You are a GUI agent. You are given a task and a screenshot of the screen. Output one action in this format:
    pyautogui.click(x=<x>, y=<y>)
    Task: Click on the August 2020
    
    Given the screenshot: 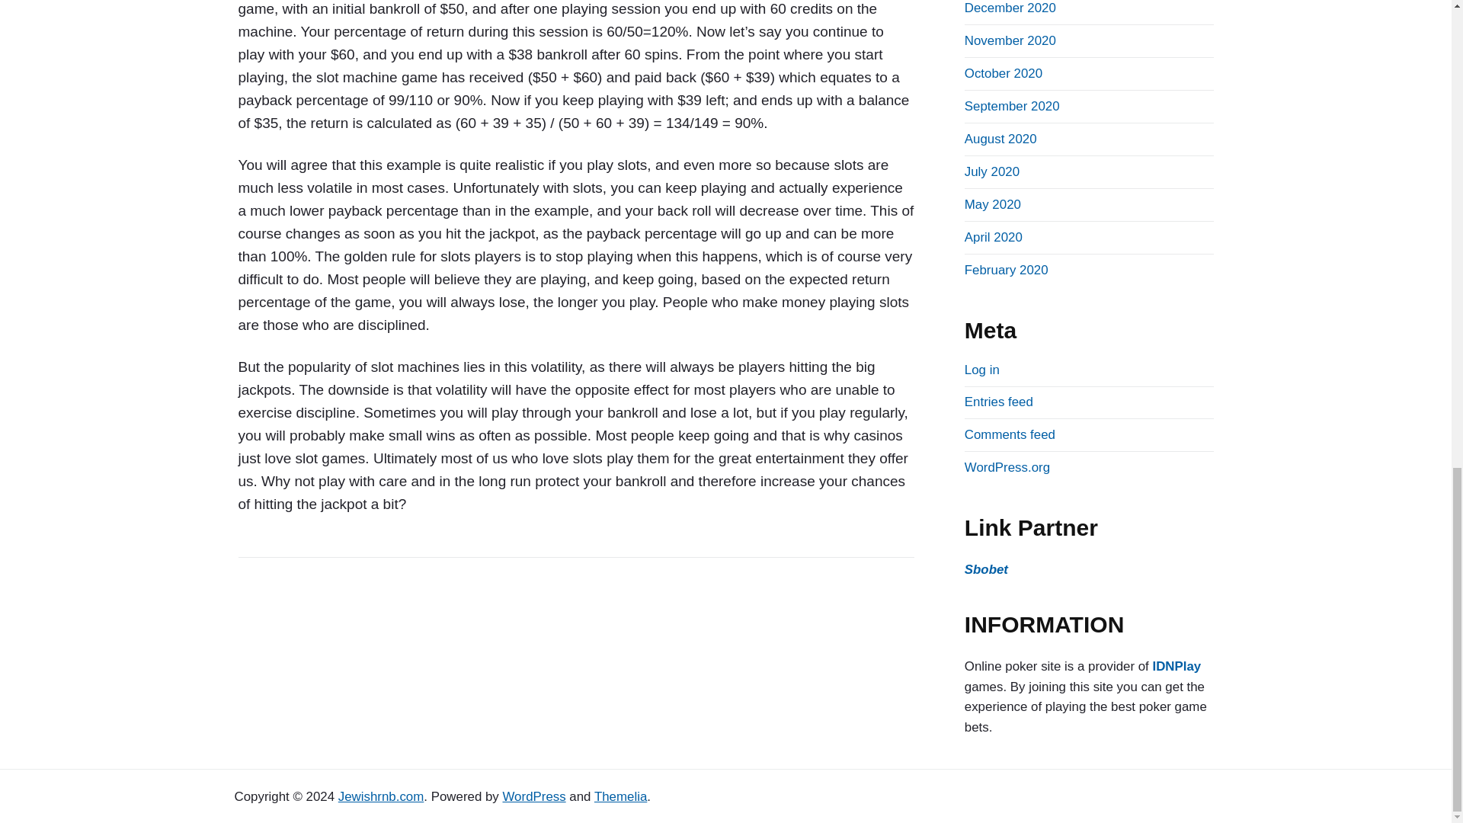 What is the action you would take?
    pyautogui.click(x=1000, y=139)
    